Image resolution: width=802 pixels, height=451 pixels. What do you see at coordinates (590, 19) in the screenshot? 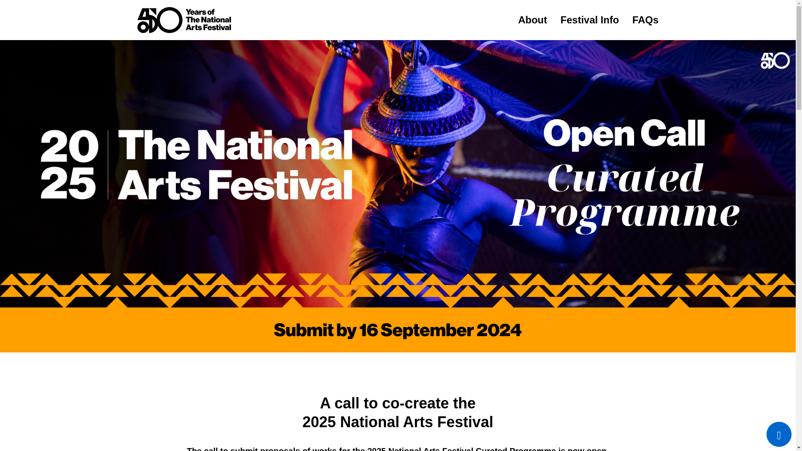
I see `Festival Info` at bounding box center [590, 19].